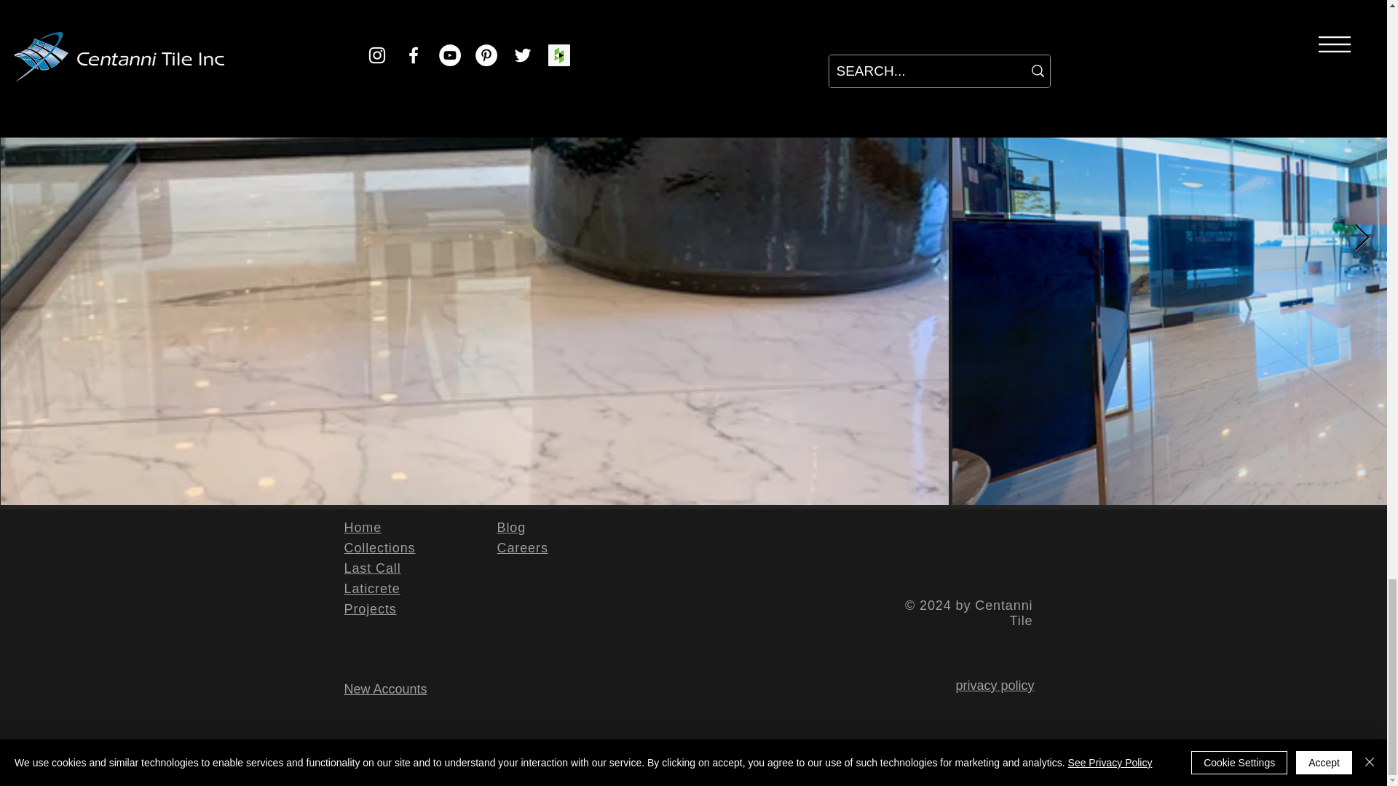 The width and height of the screenshot is (1398, 786). Describe the element at coordinates (510, 527) in the screenshot. I see `Blog` at that location.